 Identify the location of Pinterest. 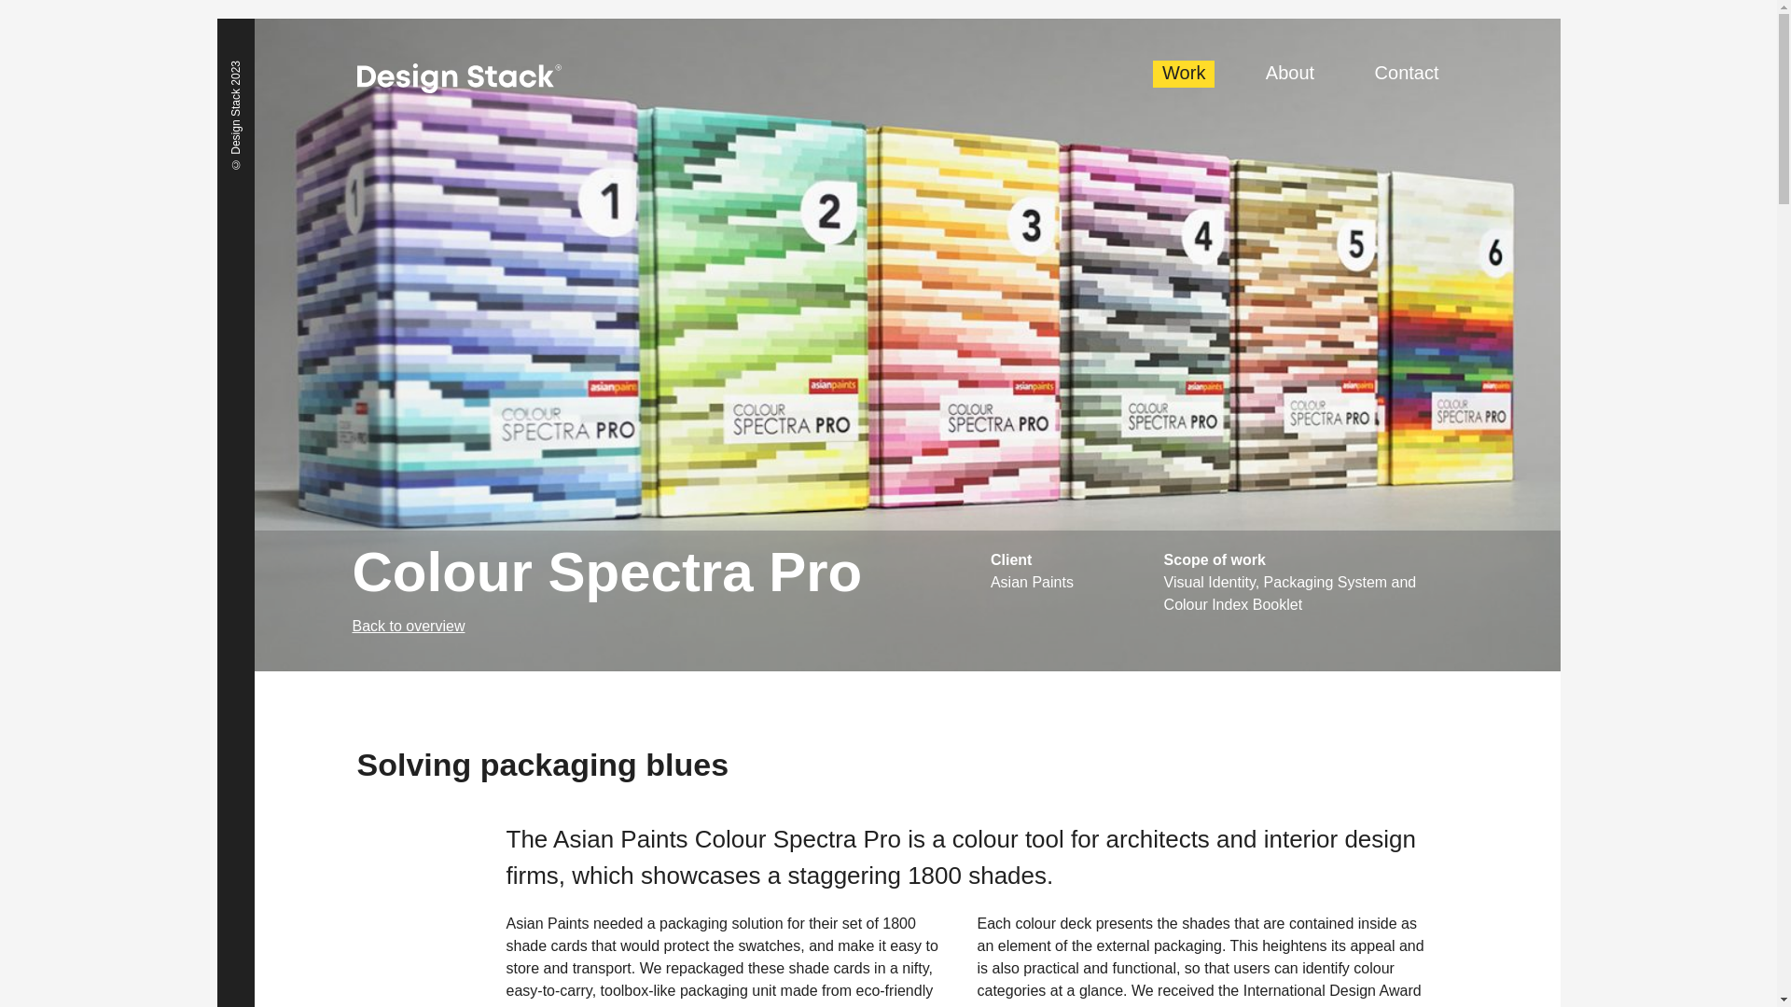
(1229, 940).